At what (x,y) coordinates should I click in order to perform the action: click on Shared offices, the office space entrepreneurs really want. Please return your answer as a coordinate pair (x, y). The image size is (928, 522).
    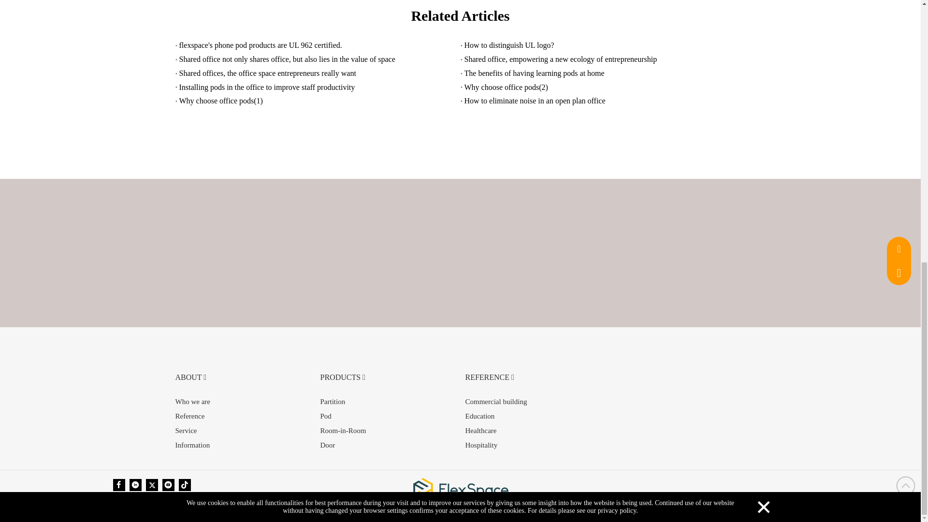
    Looking at the image, I should click on (318, 73).